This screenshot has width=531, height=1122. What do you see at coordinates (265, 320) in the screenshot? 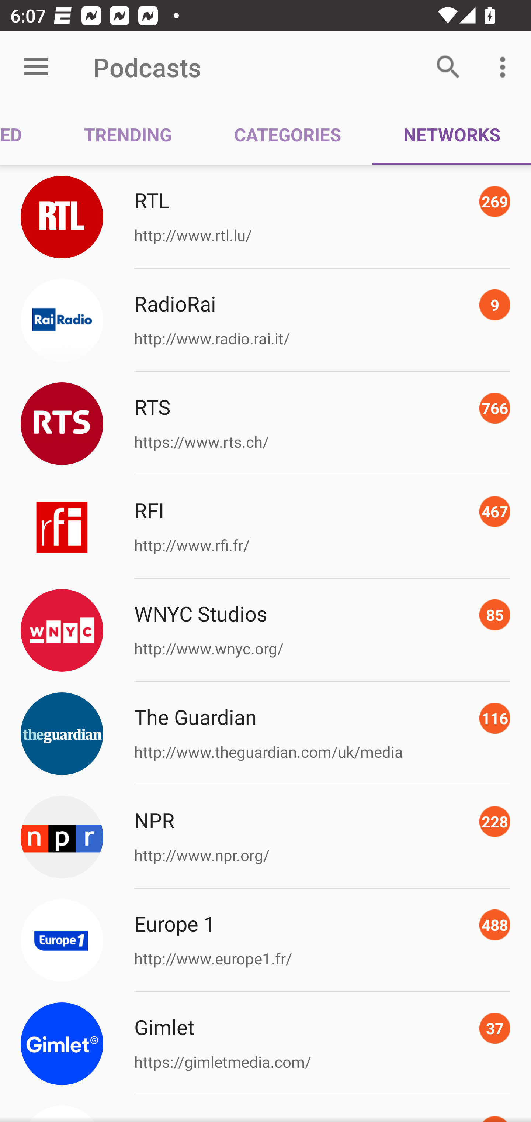
I see `Picture RadioRai 9 http://www.radio.rai.it/` at bounding box center [265, 320].